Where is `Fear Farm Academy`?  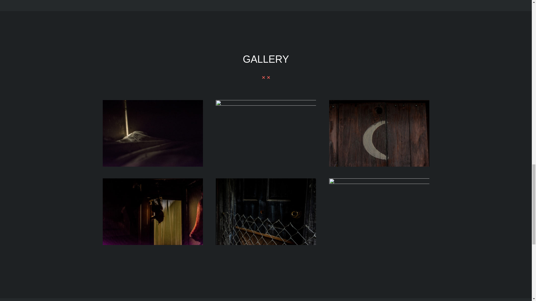
Fear Farm Academy is located at coordinates (153, 102).